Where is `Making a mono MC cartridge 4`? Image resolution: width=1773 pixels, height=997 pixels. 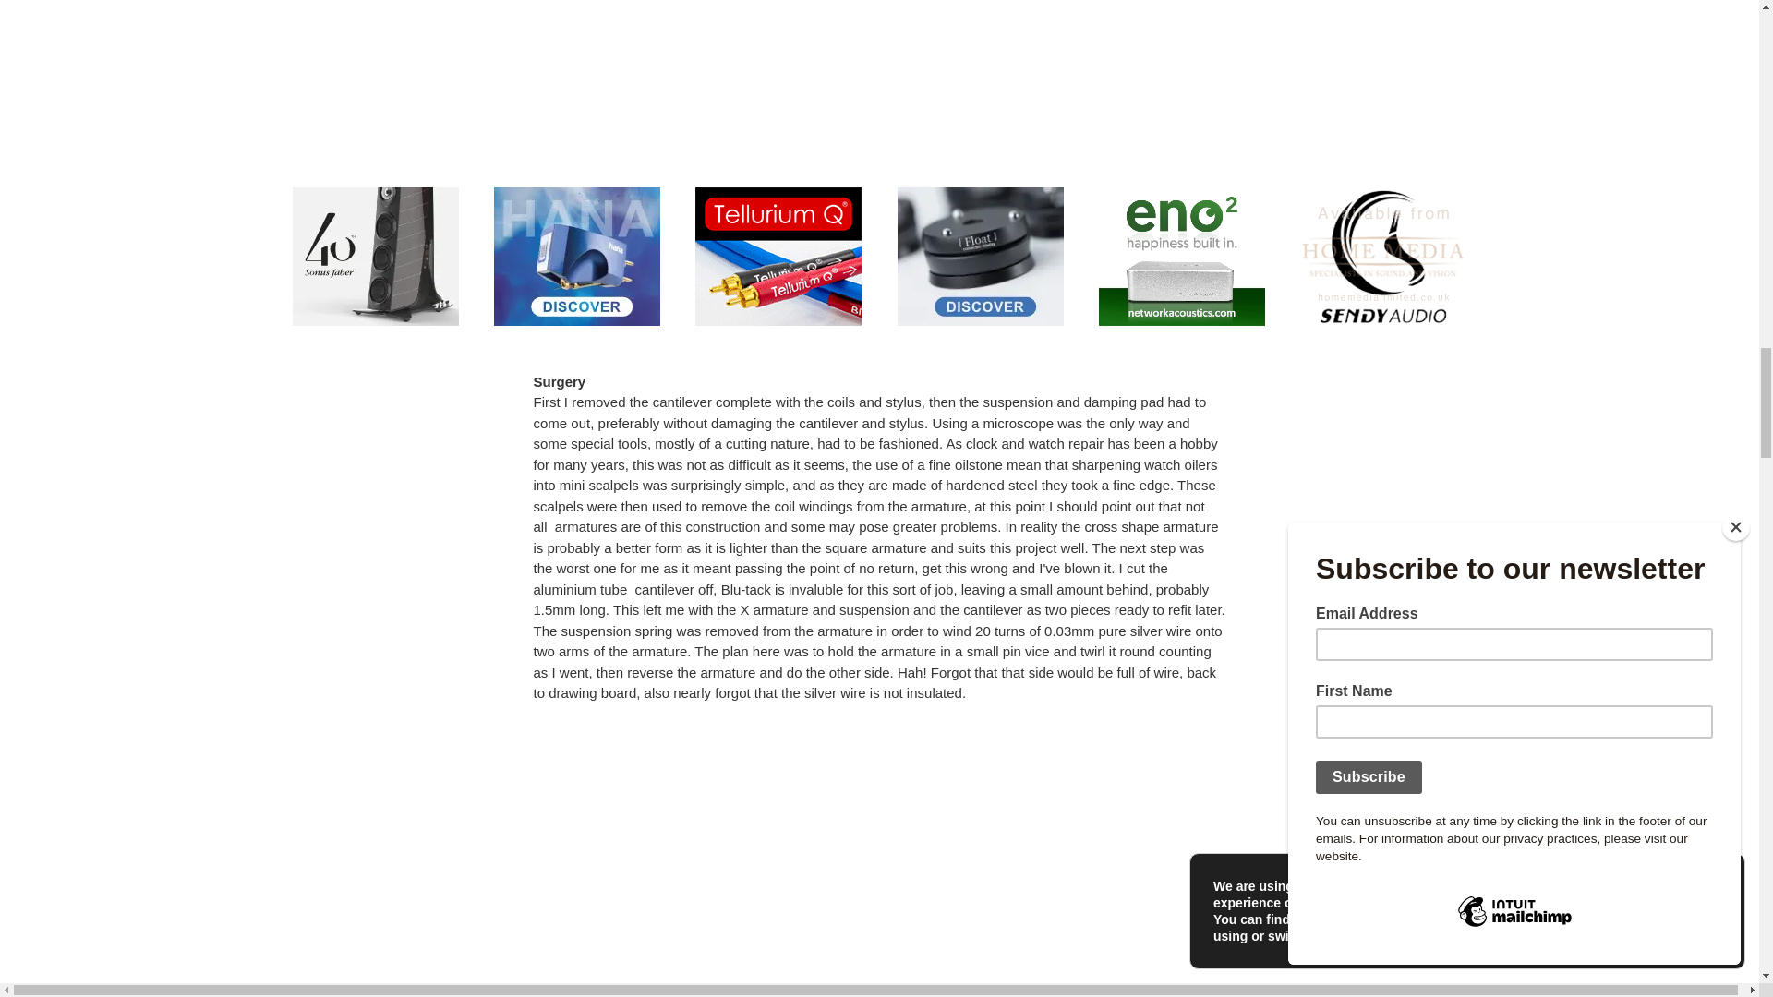 Making a mono MC cartridge 4 is located at coordinates (879, 860).